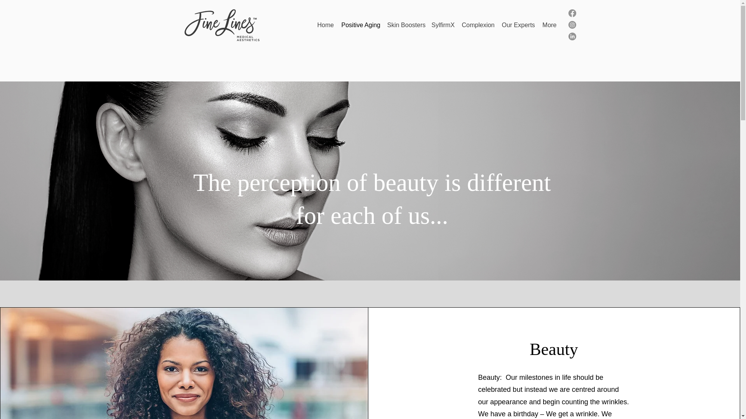 The width and height of the screenshot is (746, 419). Describe the element at coordinates (405, 25) in the screenshot. I see `Skin Boosters` at that location.